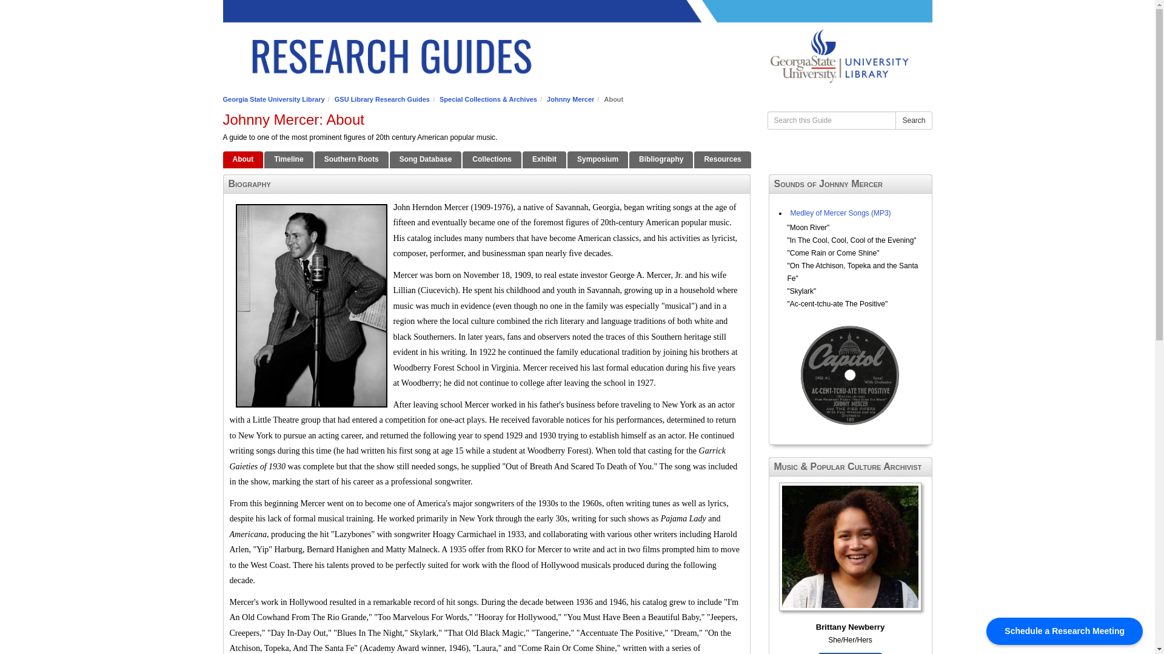 The image size is (1164, 654). I want to click on Symposium, so click(598, 159).